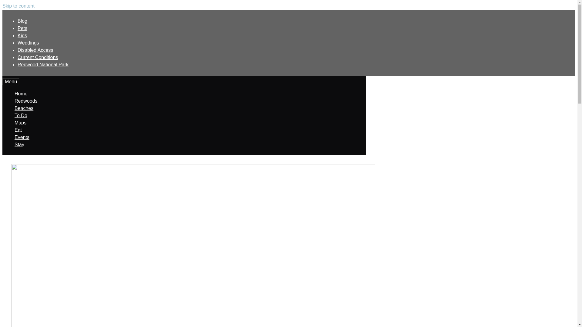 The image size is (582, 327). I want to click on Eat, so click(18, 130).